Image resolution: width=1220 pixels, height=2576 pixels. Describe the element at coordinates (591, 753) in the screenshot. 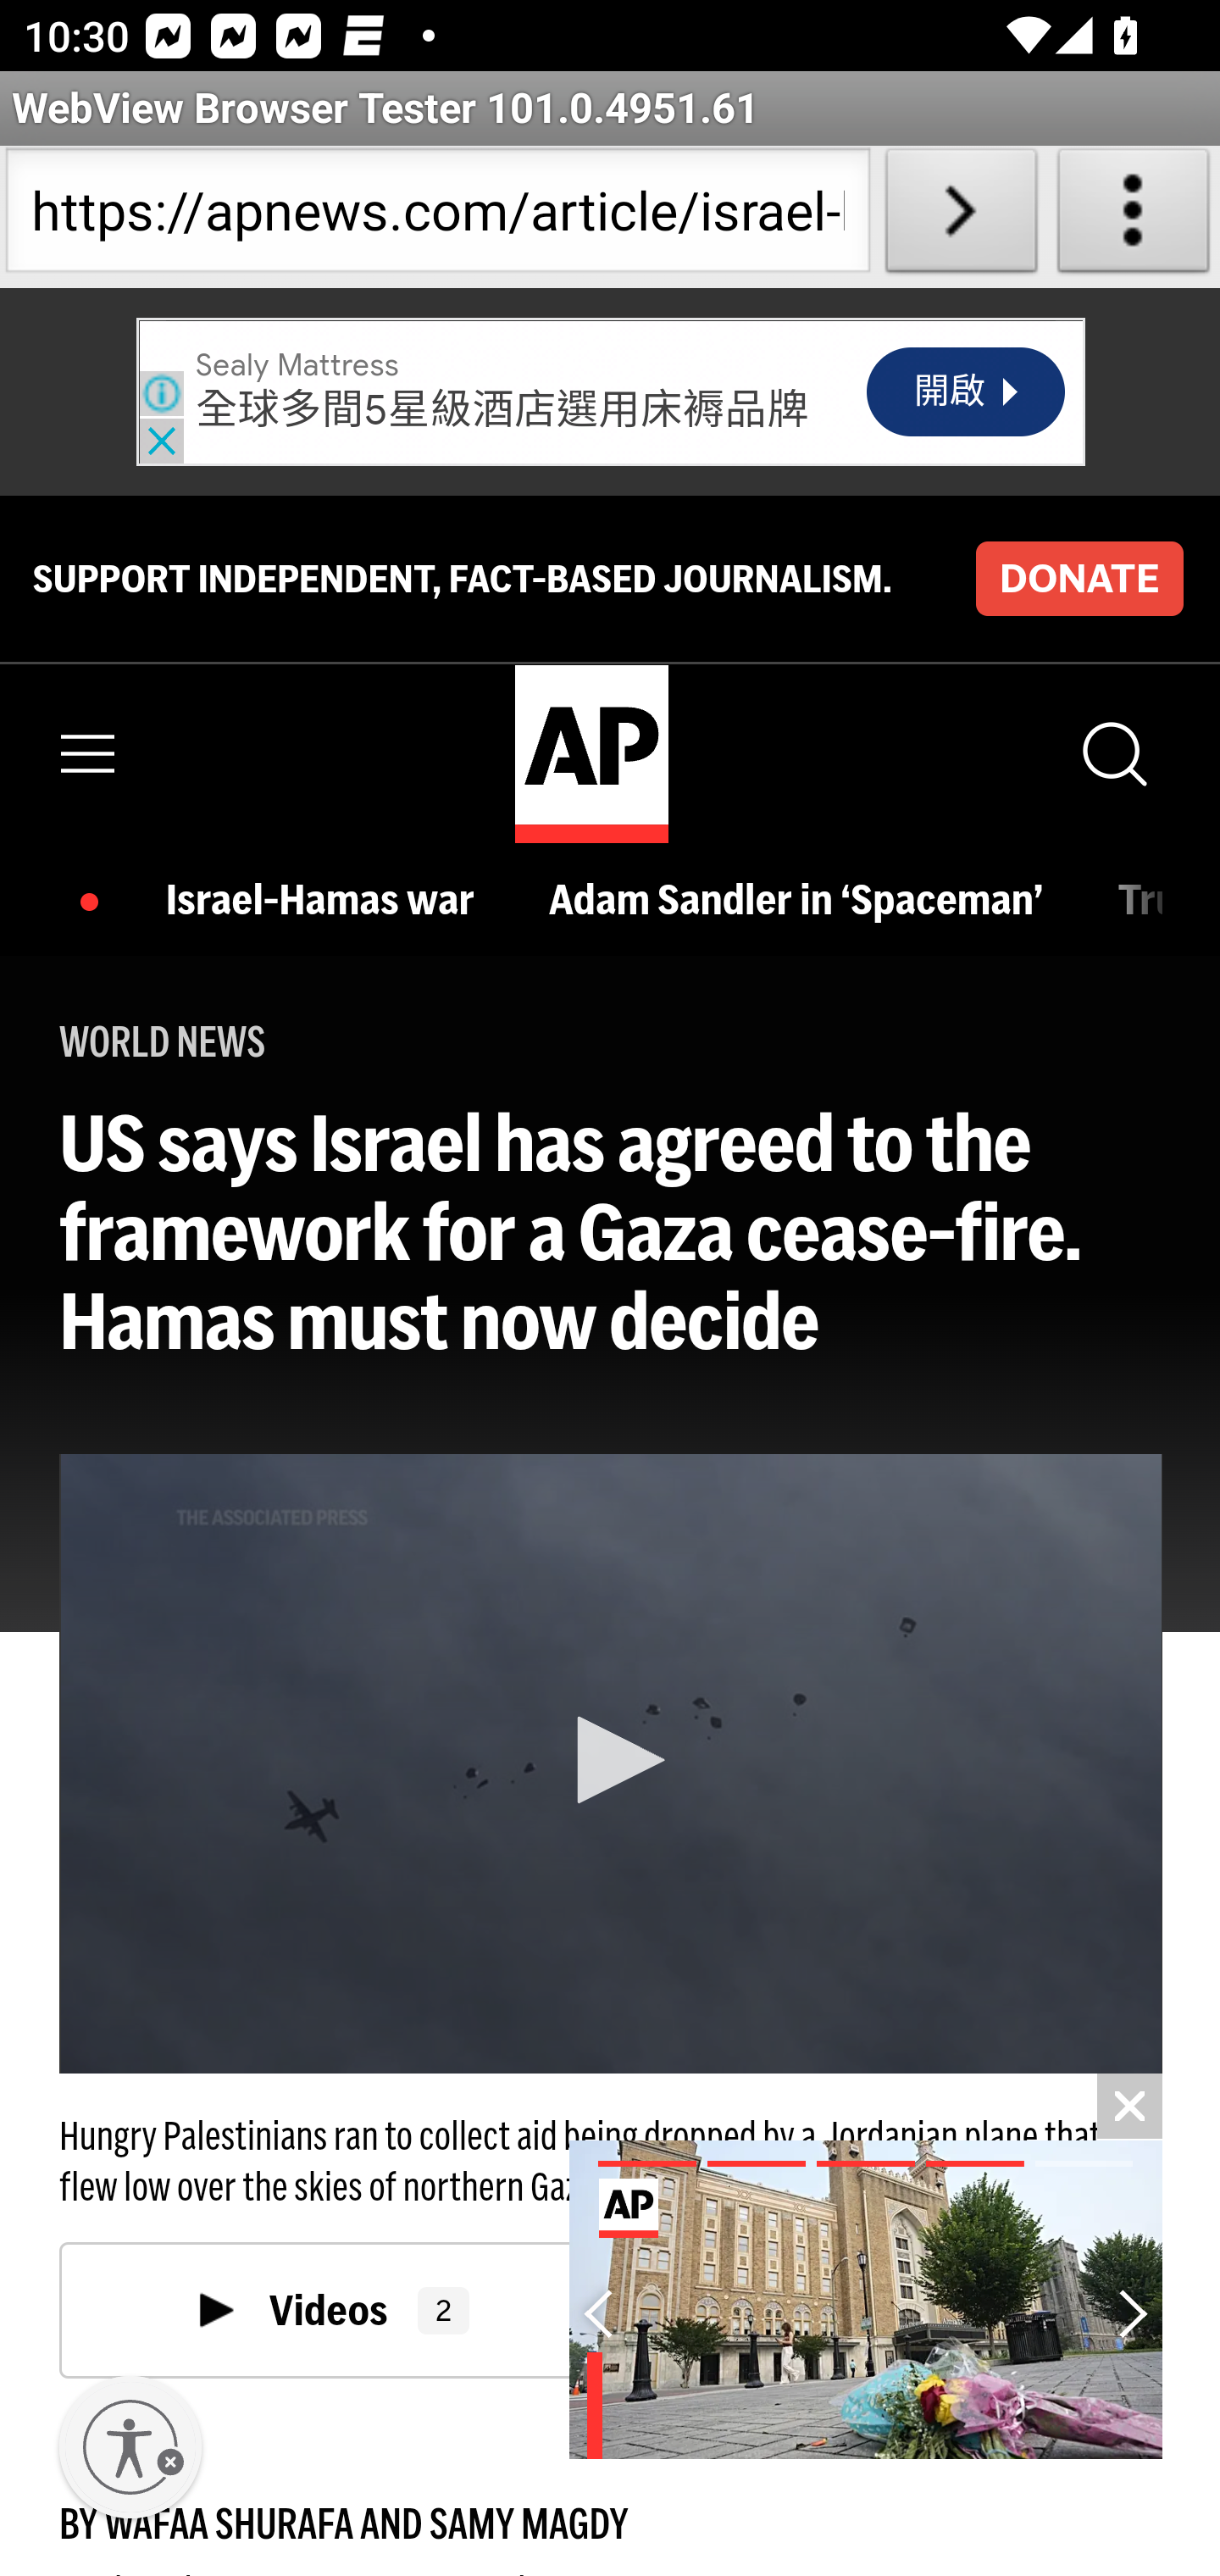

I see `home page AP Logo` at that location.